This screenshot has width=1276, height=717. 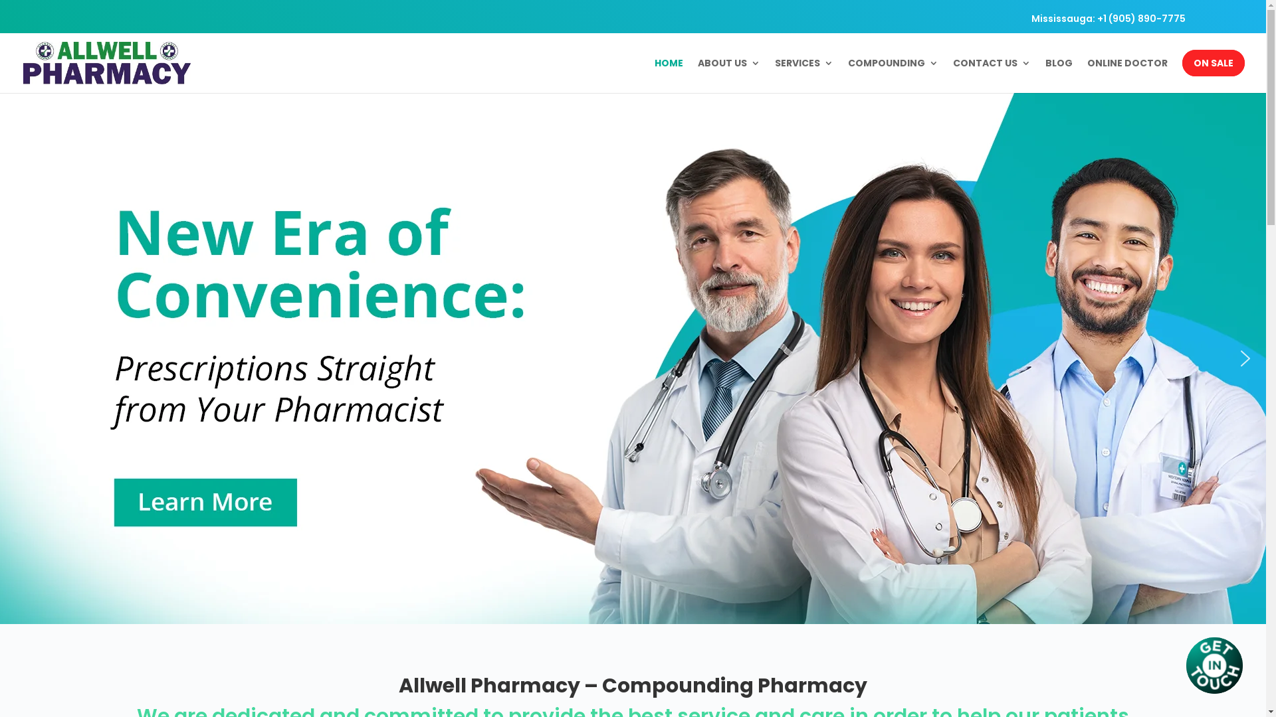 What do you see at coordinates (992, 76) in the screenshot?
I see `CONTACT US` at bounding box center [992, 76].